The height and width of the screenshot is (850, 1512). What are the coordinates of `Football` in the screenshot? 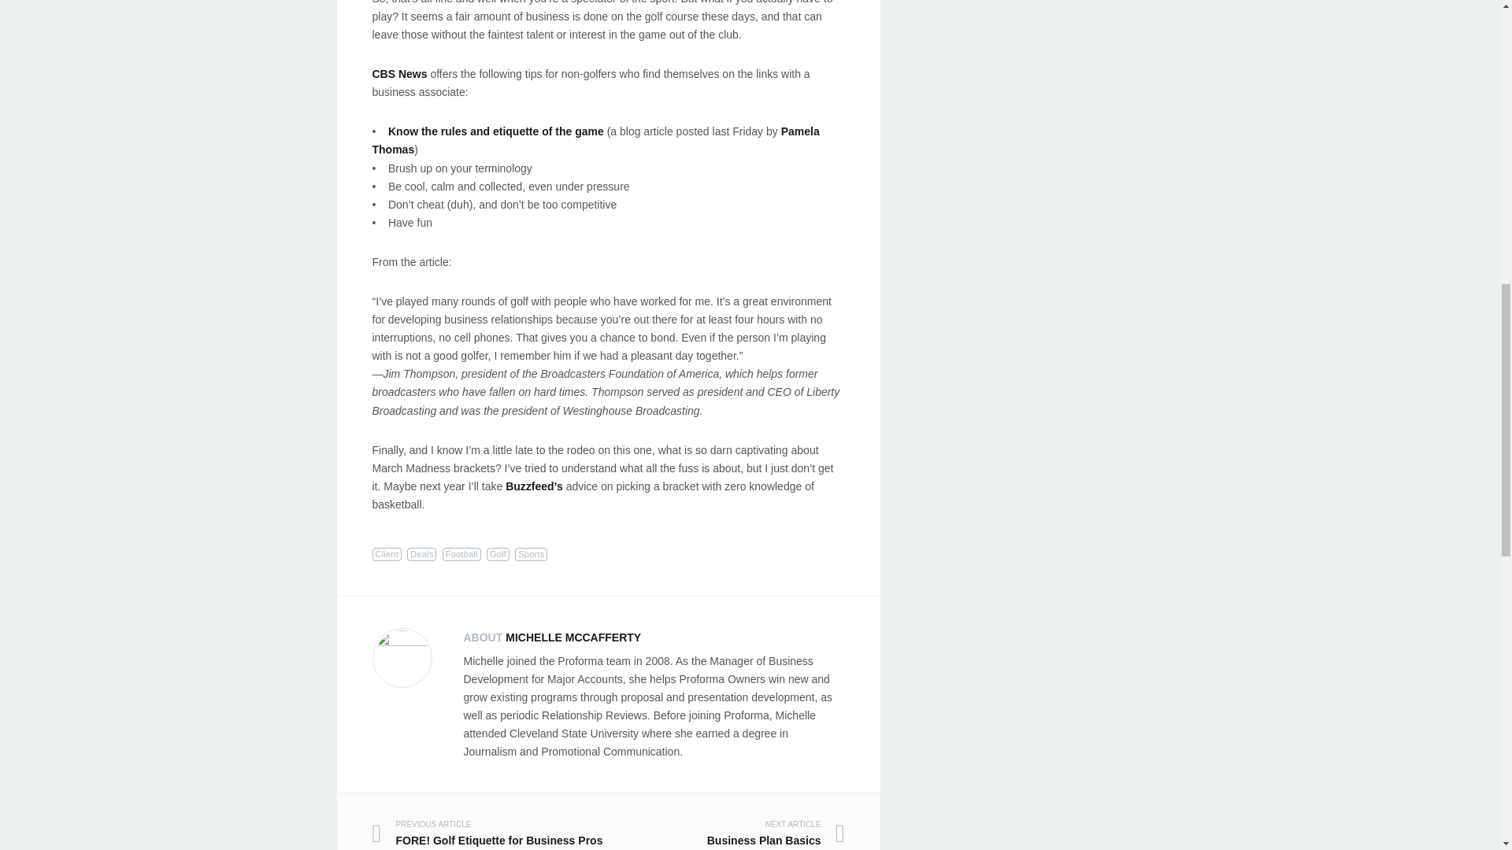 It's located at (461, 554).